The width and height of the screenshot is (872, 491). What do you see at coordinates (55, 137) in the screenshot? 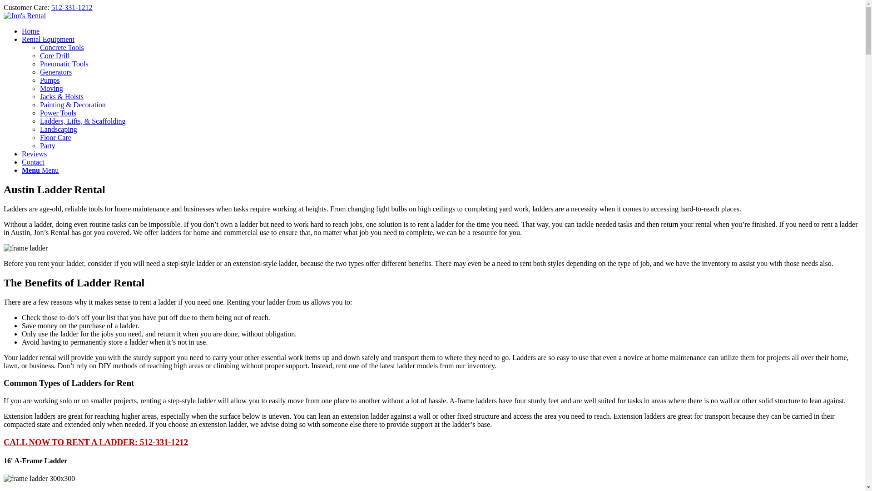
I see `Floor Care` at bounding box center [55, 137].